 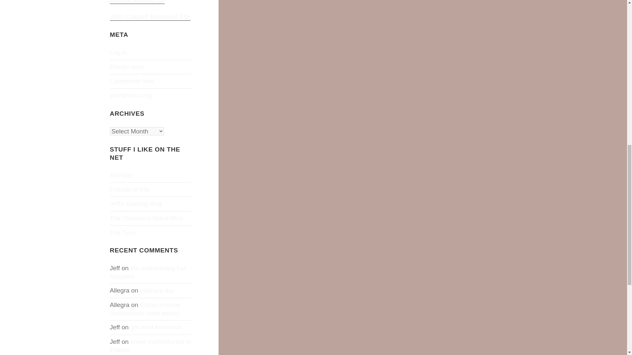 What do you see at coordinates (151, 346) in the screenshot?
I see `some motherfucker in France` at bounding box center [151, 346].